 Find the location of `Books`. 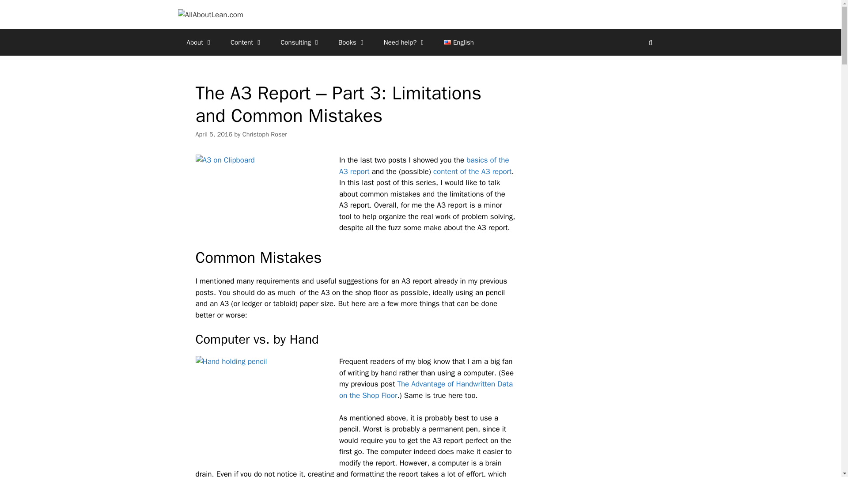

Books is located at coordinates (352, 42).